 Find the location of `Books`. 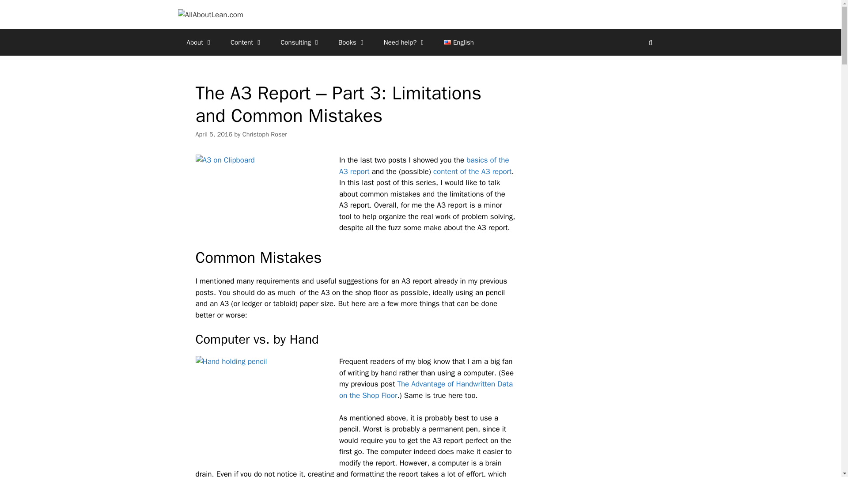

Books is located at coordinates (352, 42).